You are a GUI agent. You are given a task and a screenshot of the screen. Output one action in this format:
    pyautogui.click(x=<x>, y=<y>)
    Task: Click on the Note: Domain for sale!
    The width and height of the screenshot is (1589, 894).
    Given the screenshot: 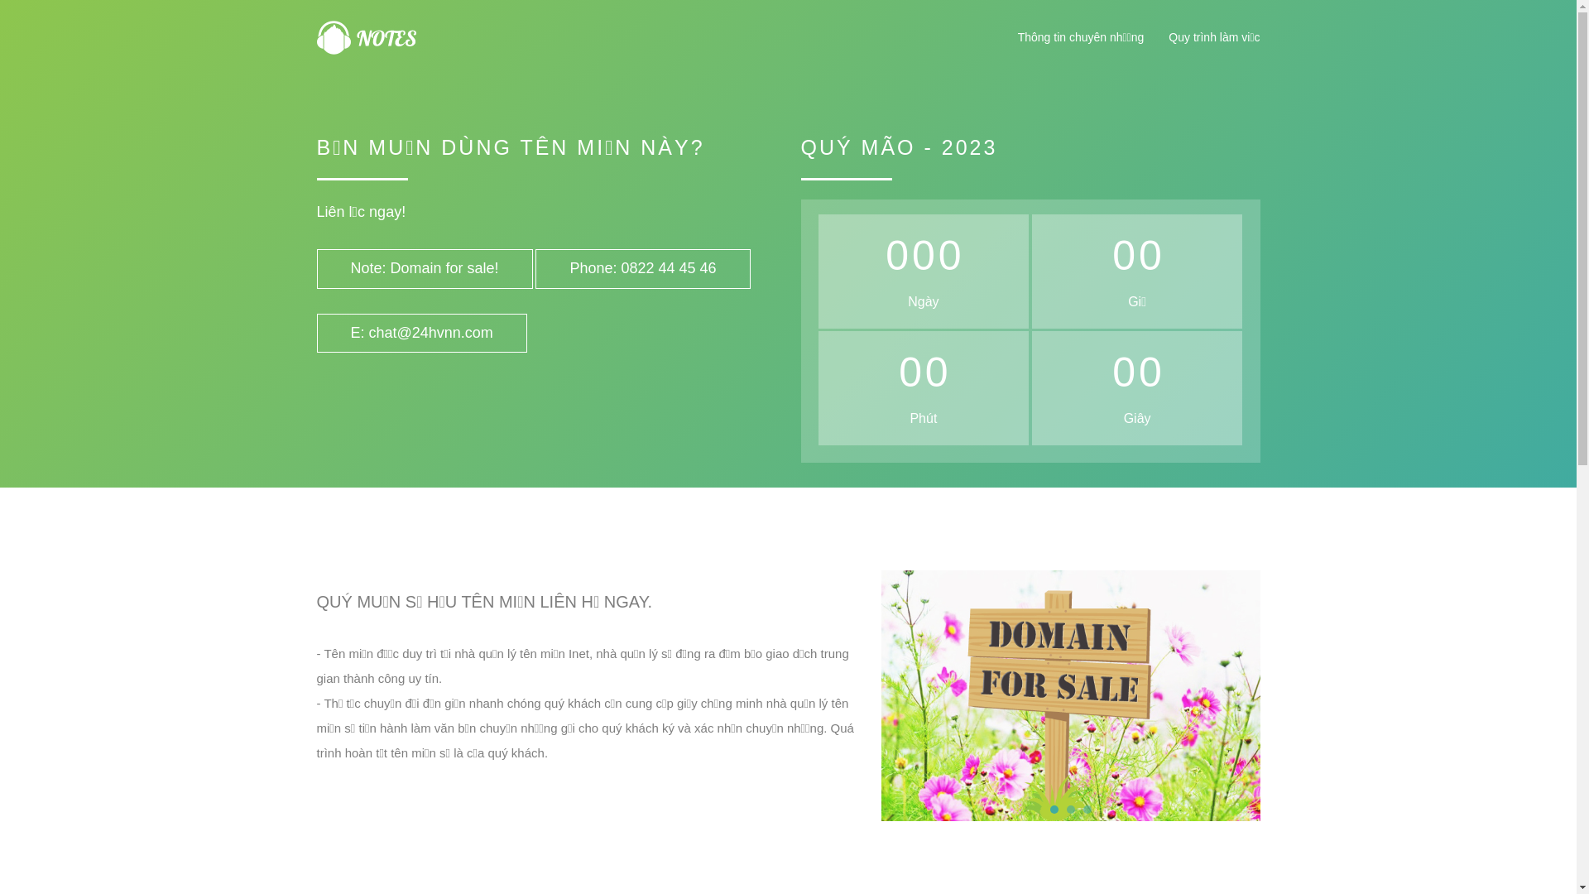 What is the action you would take?
    pyautogui.click(x=424, y=269)
    